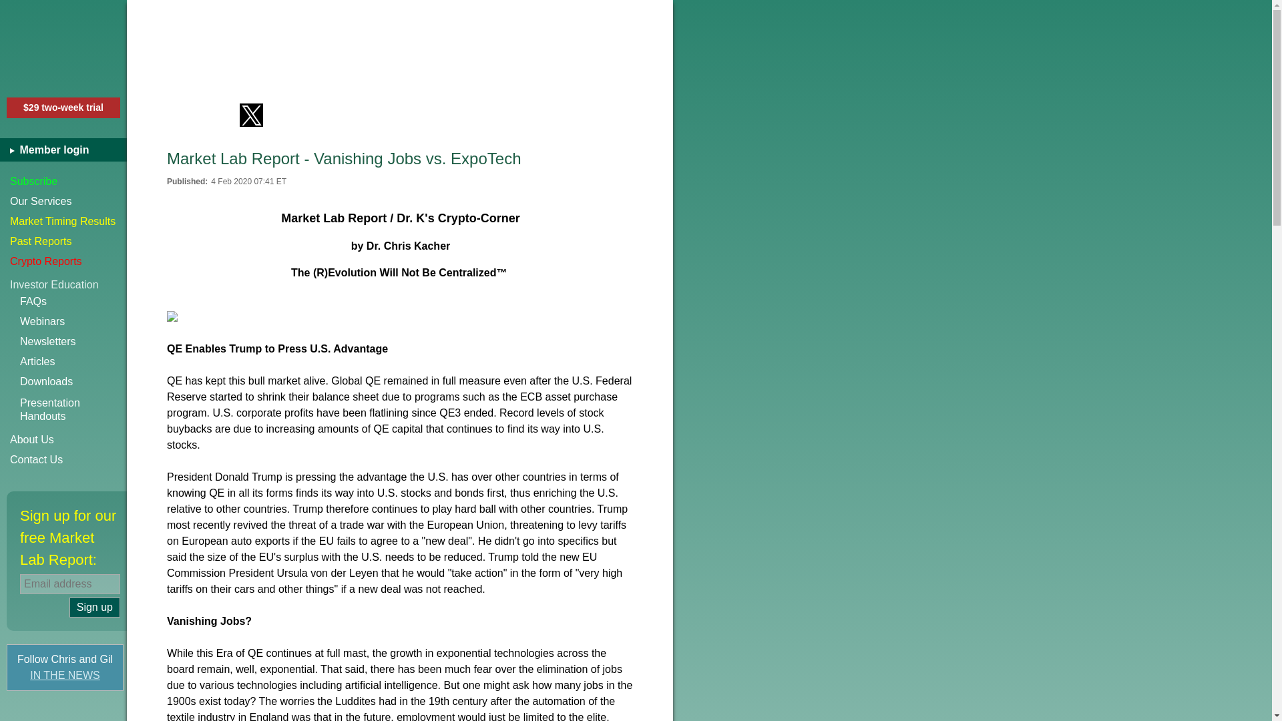  Describe the element at coordinates (63, 439) in the screenshot. I see `Subscribe` at that location.